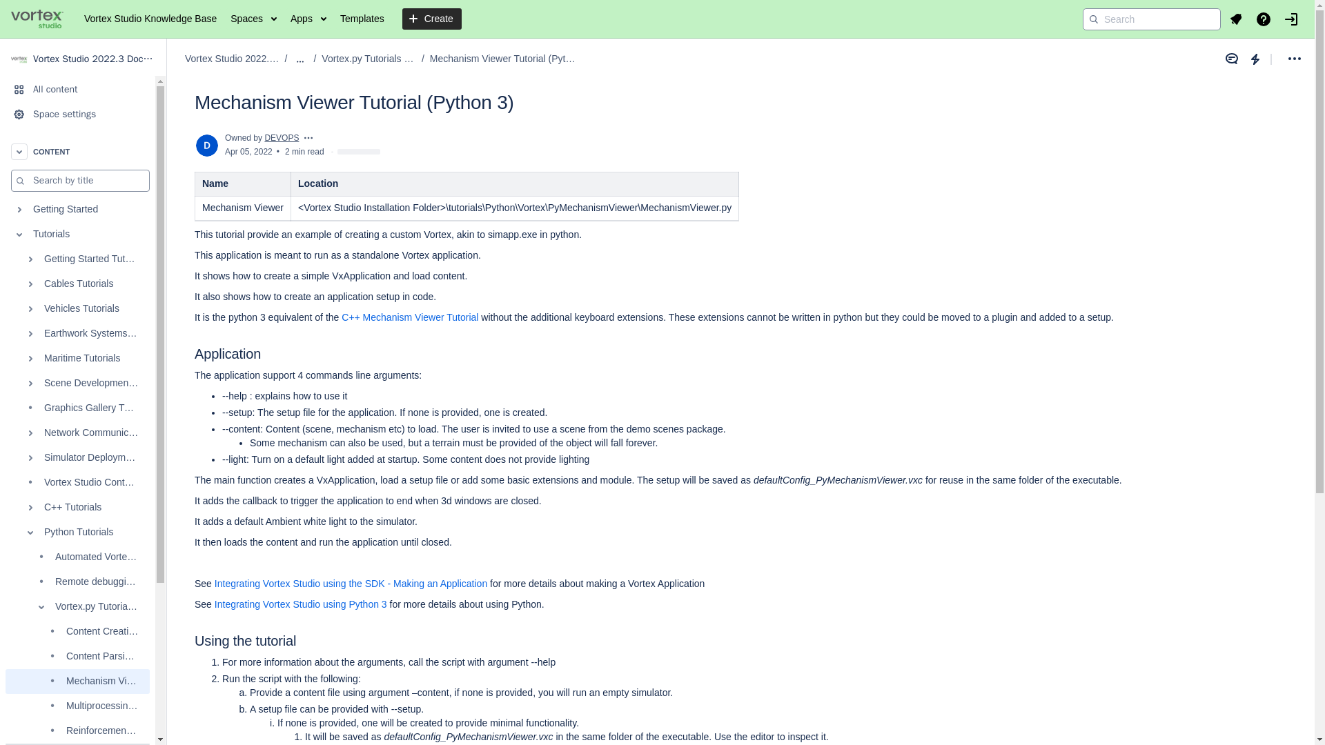  Describe the element at coordinates (77, 284) in the screenshot. I see `Cables Tutorials` at that location.